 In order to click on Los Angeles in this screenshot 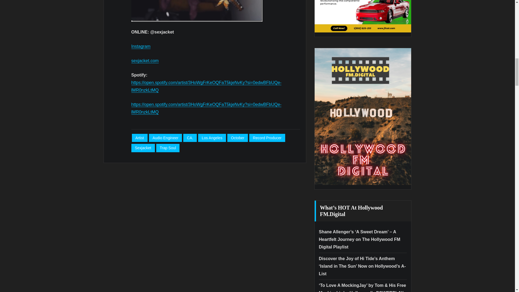, I will do `click(212, 138)`.